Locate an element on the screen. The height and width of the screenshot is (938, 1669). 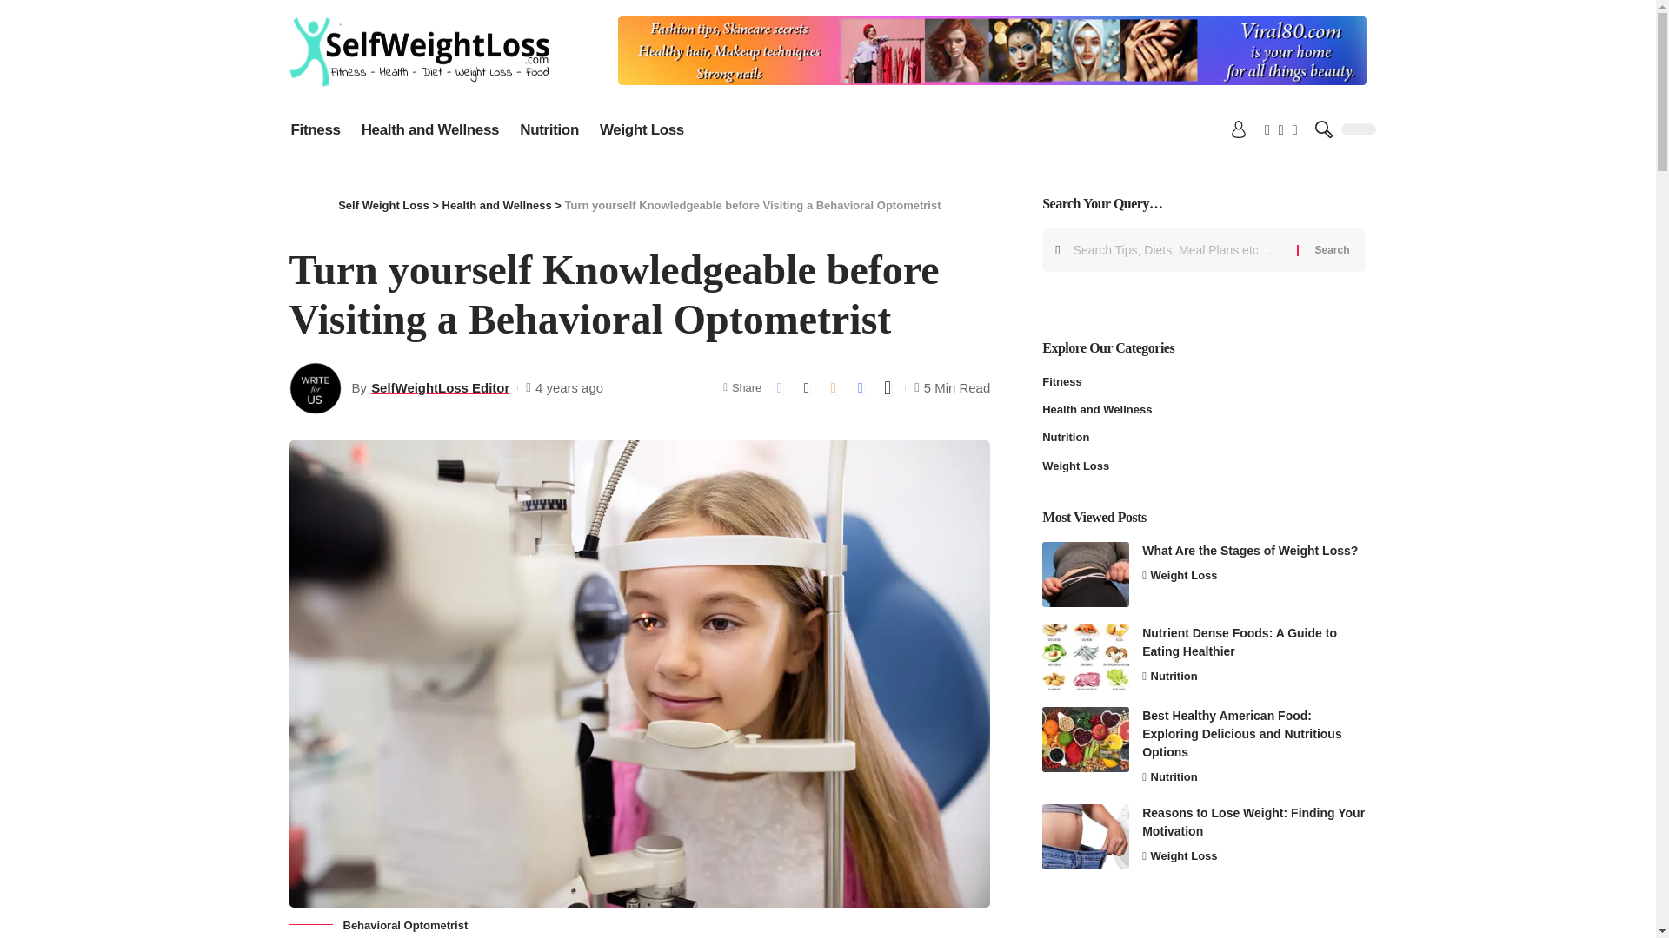
Go to Self Weight Loss. is located at coordinates (383, 205).